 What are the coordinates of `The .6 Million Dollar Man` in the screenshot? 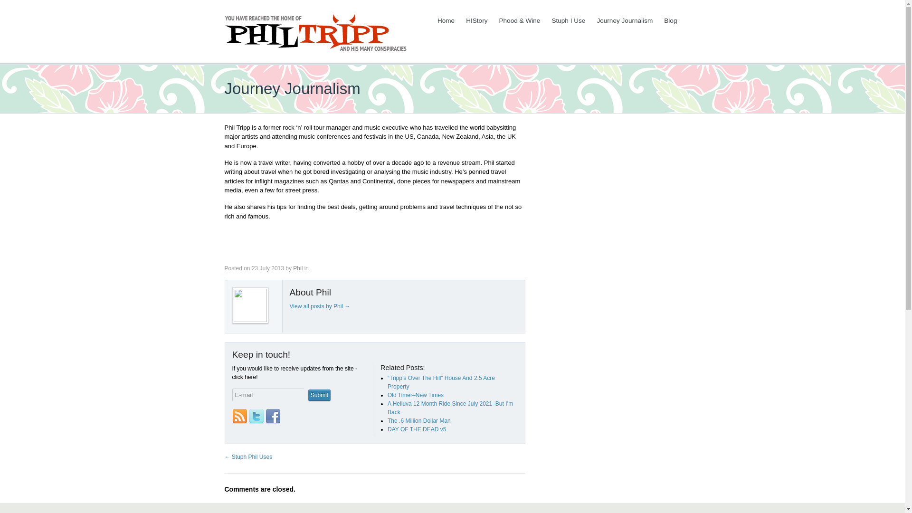 It's located at (419, 421).